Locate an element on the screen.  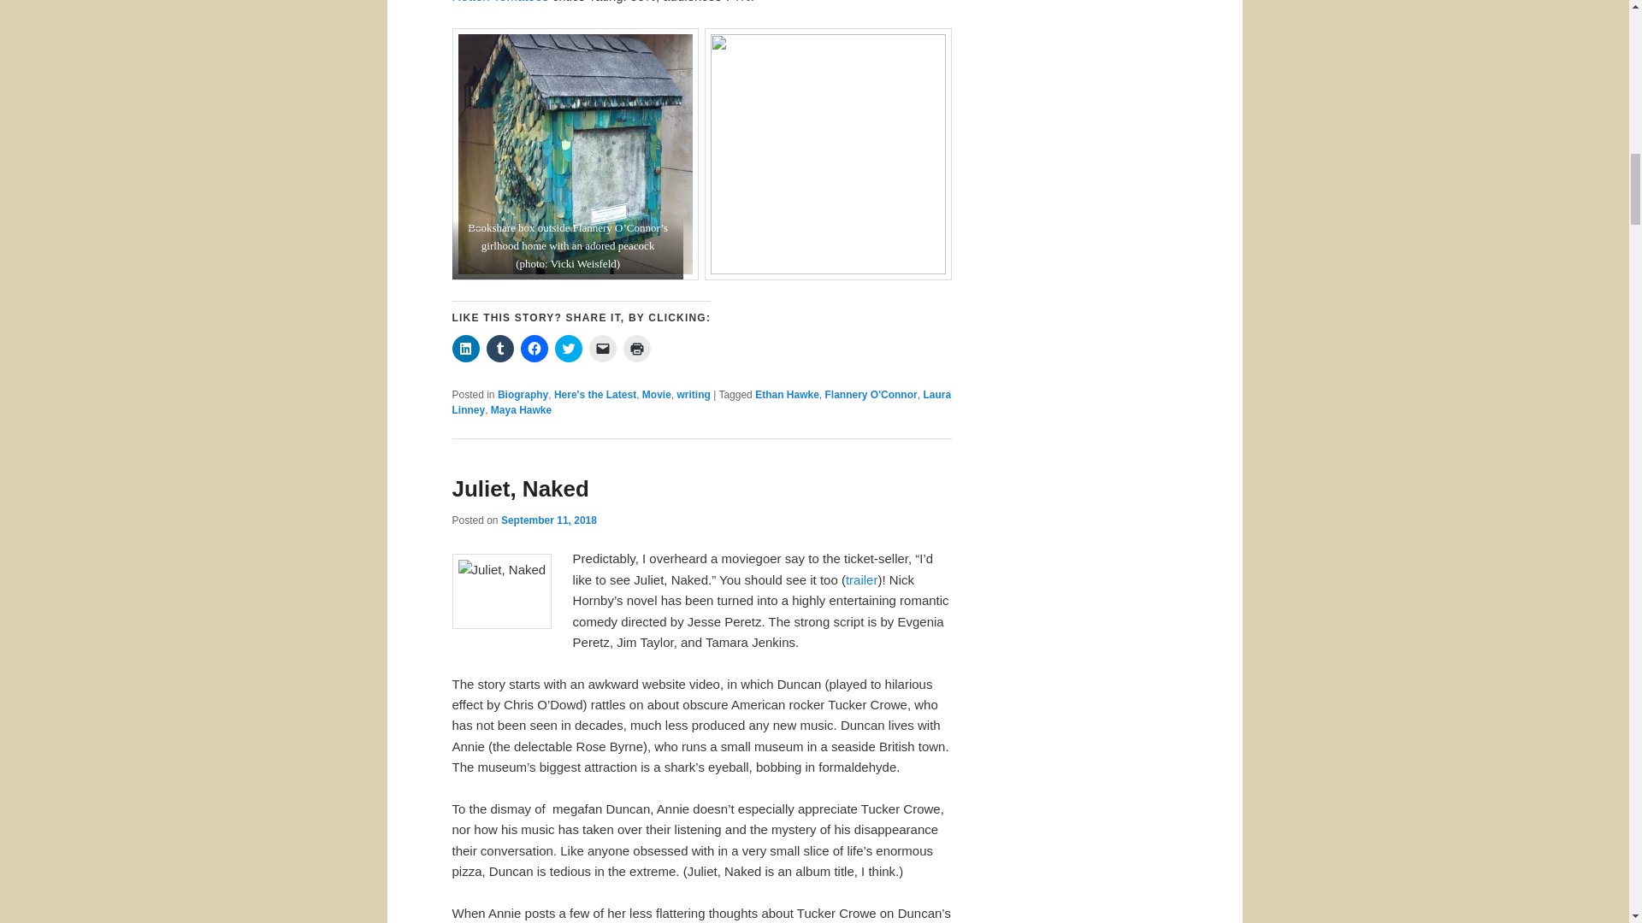
Click to share on Twitter is located at coordinates (568, 349).